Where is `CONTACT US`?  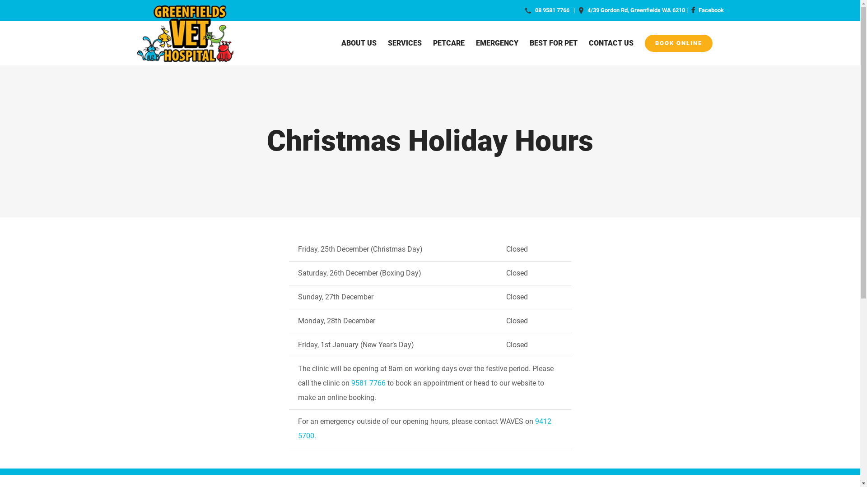
CONTACT US is located at coordinates (611, 43).